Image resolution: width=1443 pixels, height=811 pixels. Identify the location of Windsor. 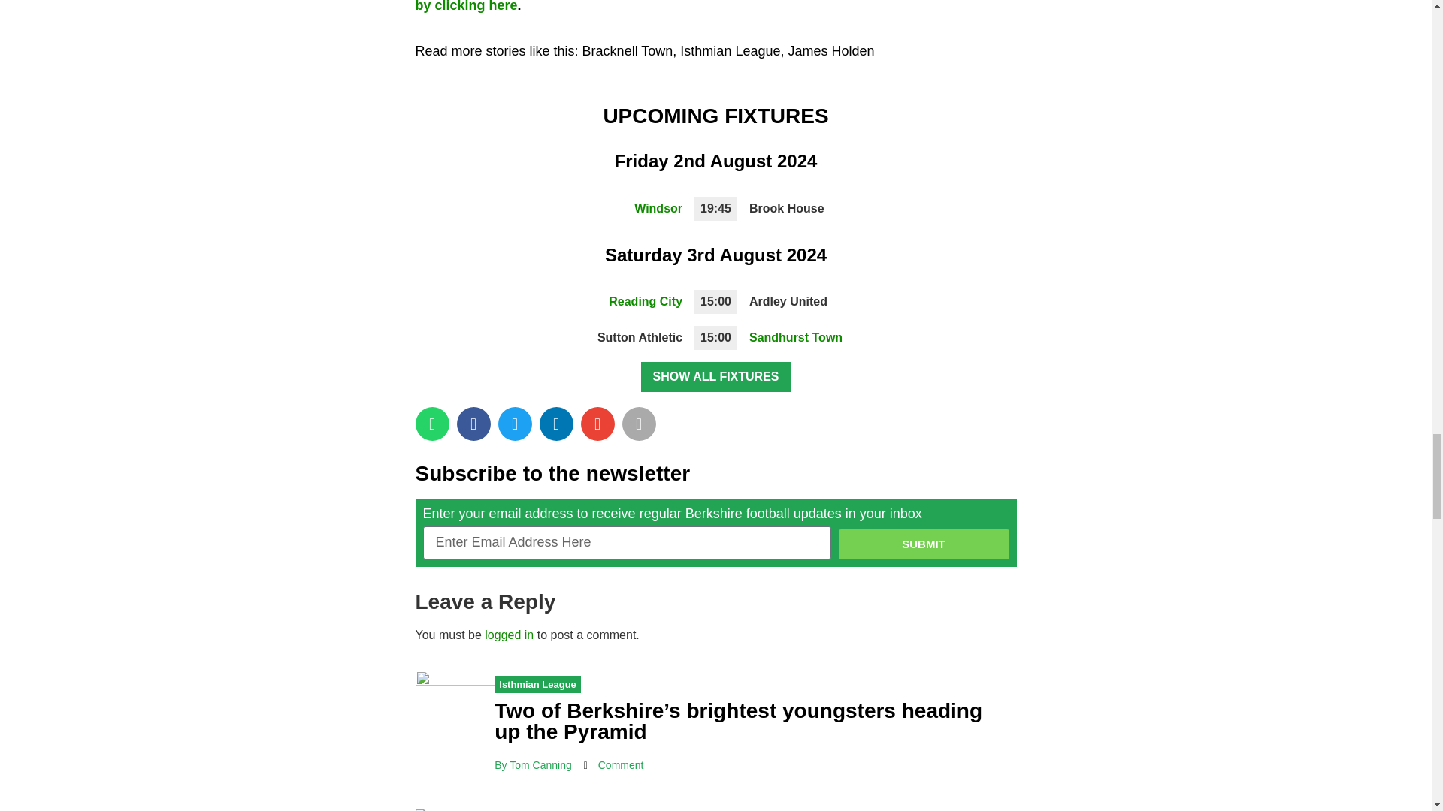
(658, 208).